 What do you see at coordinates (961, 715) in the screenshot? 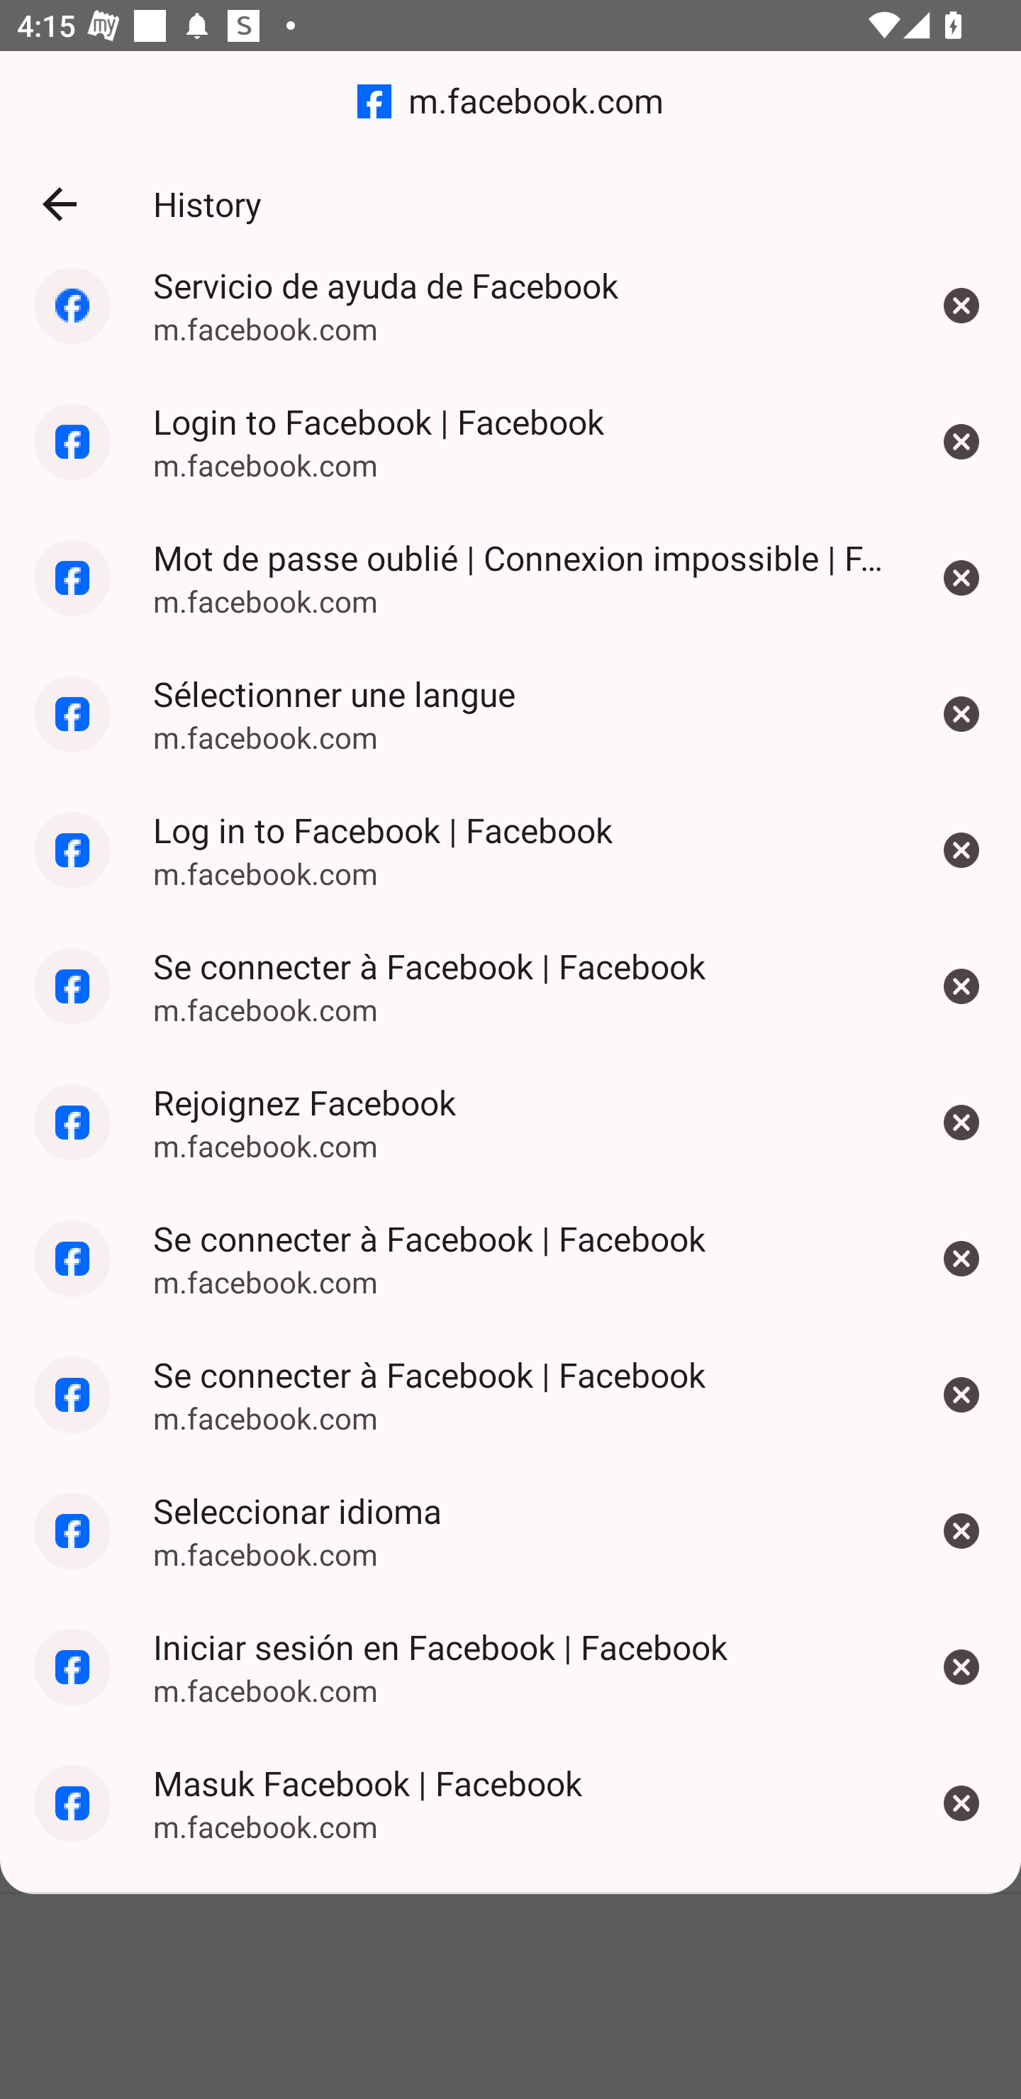
I see `Sélectionner une langue Remove` at bounding box center [961, 715].